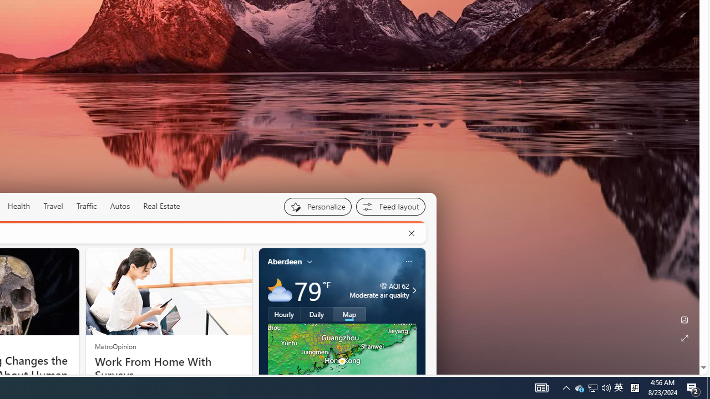 The height and width of the screenshot is (399, 710). Describe the element at coordinates (414, 290) in the screenshot. I see `Class: weather-arrow-glyph` at that location.